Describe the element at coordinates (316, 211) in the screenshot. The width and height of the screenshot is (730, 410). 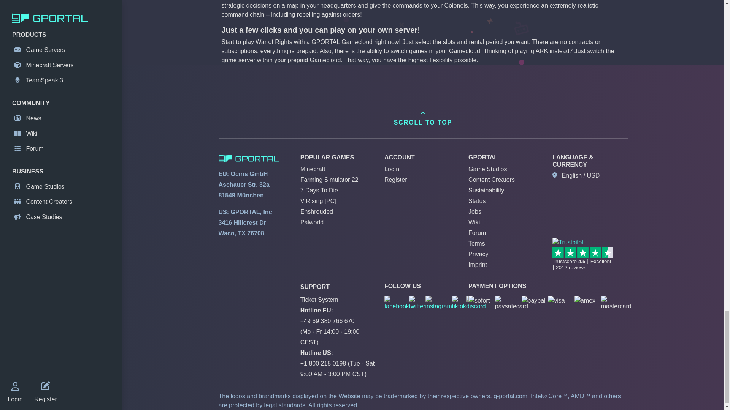
I see `Enshrouded` at that location.